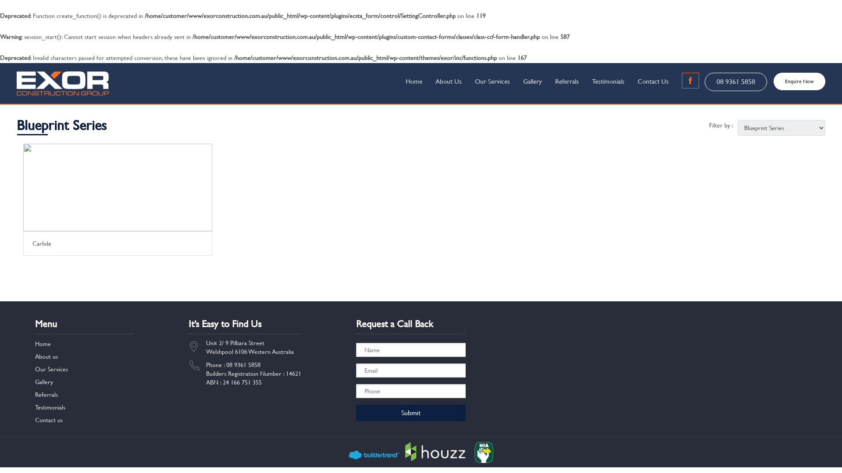  What do you see at coordinates (449, 81) in the screenshot?
I see `About Us` at bounding box center [449, 81].